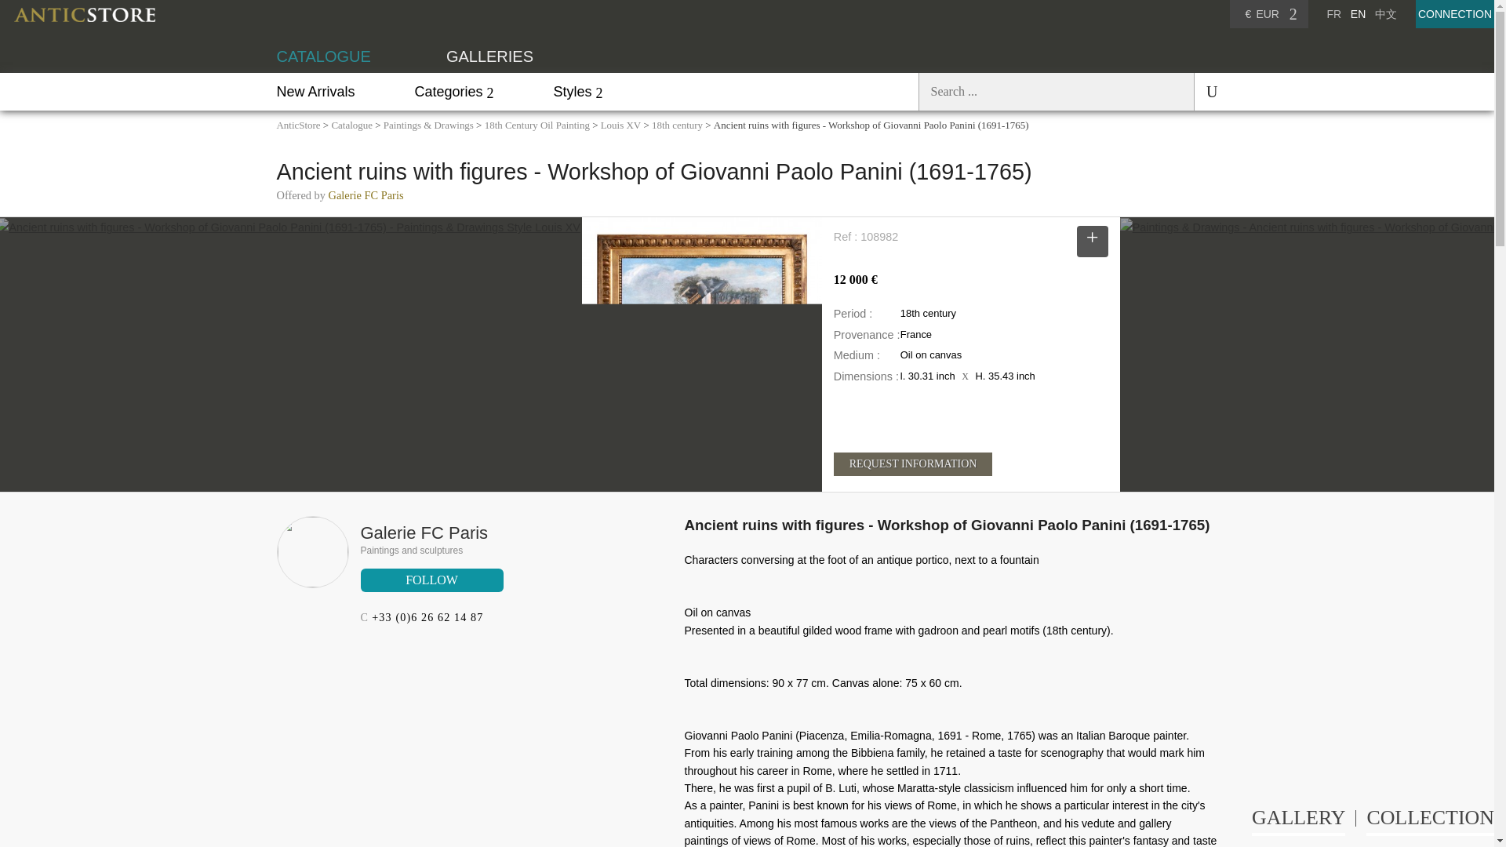 This screenshot has height=847, width=1506. What do you see at coordinates (315, 91) in the screenshot?
I see `New Arrivals` at bounding box center [315, 91].